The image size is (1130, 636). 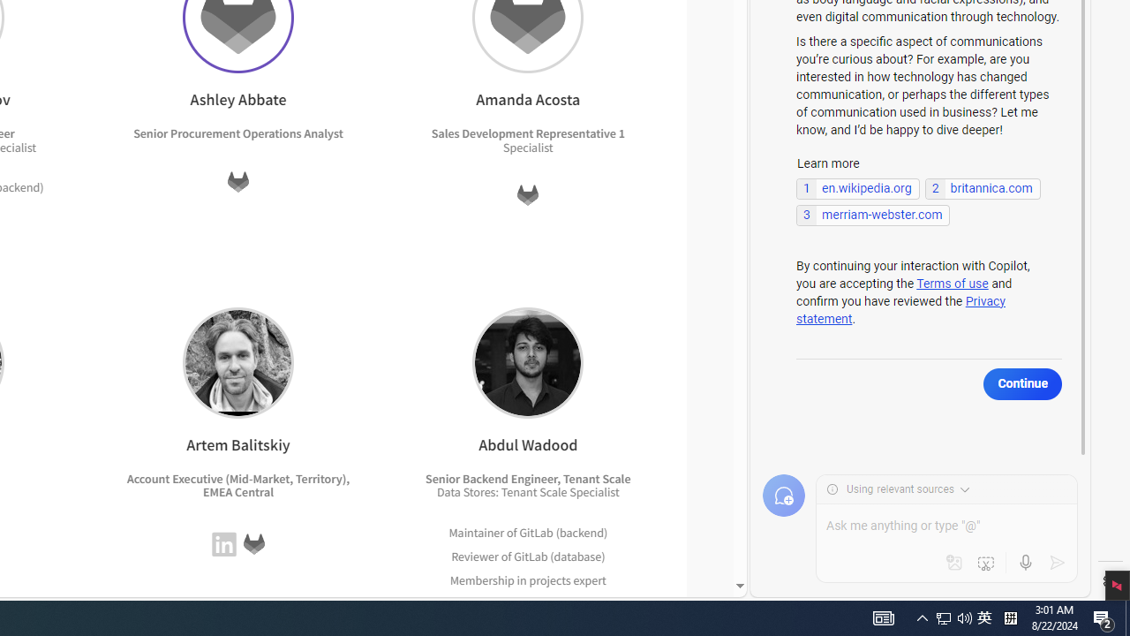 I want to click on Maintainer, so click(x=477, y=532).